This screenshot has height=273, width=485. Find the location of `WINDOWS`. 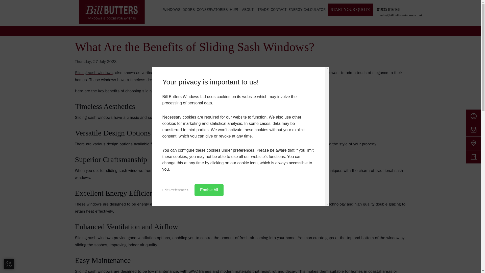

WINDOWS is located at coordinates (172, 12).